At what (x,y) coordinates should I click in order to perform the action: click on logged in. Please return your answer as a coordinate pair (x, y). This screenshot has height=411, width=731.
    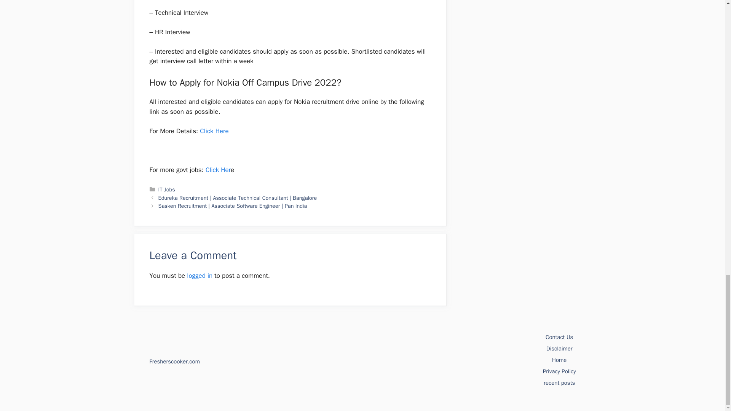
    Looking at the image, I should click on (200, 276).